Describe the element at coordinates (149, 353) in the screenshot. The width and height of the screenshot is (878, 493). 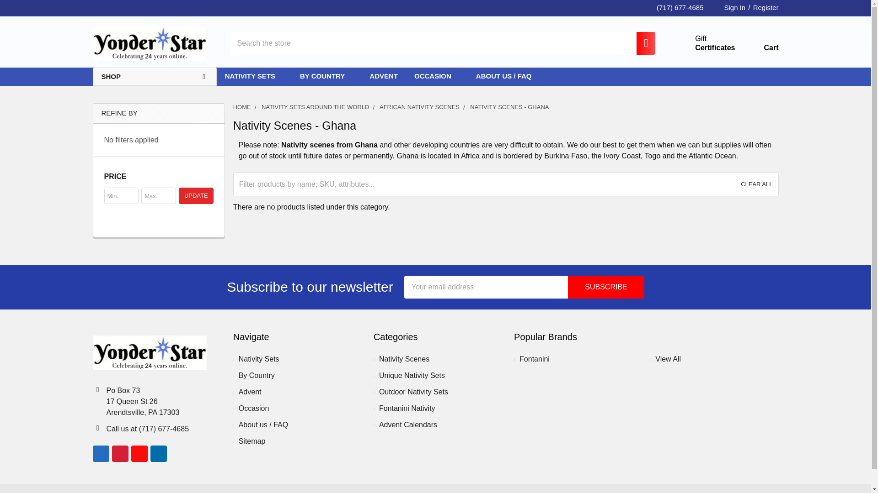
I see `Yonder Star Christmas Shop LLC` at that location.